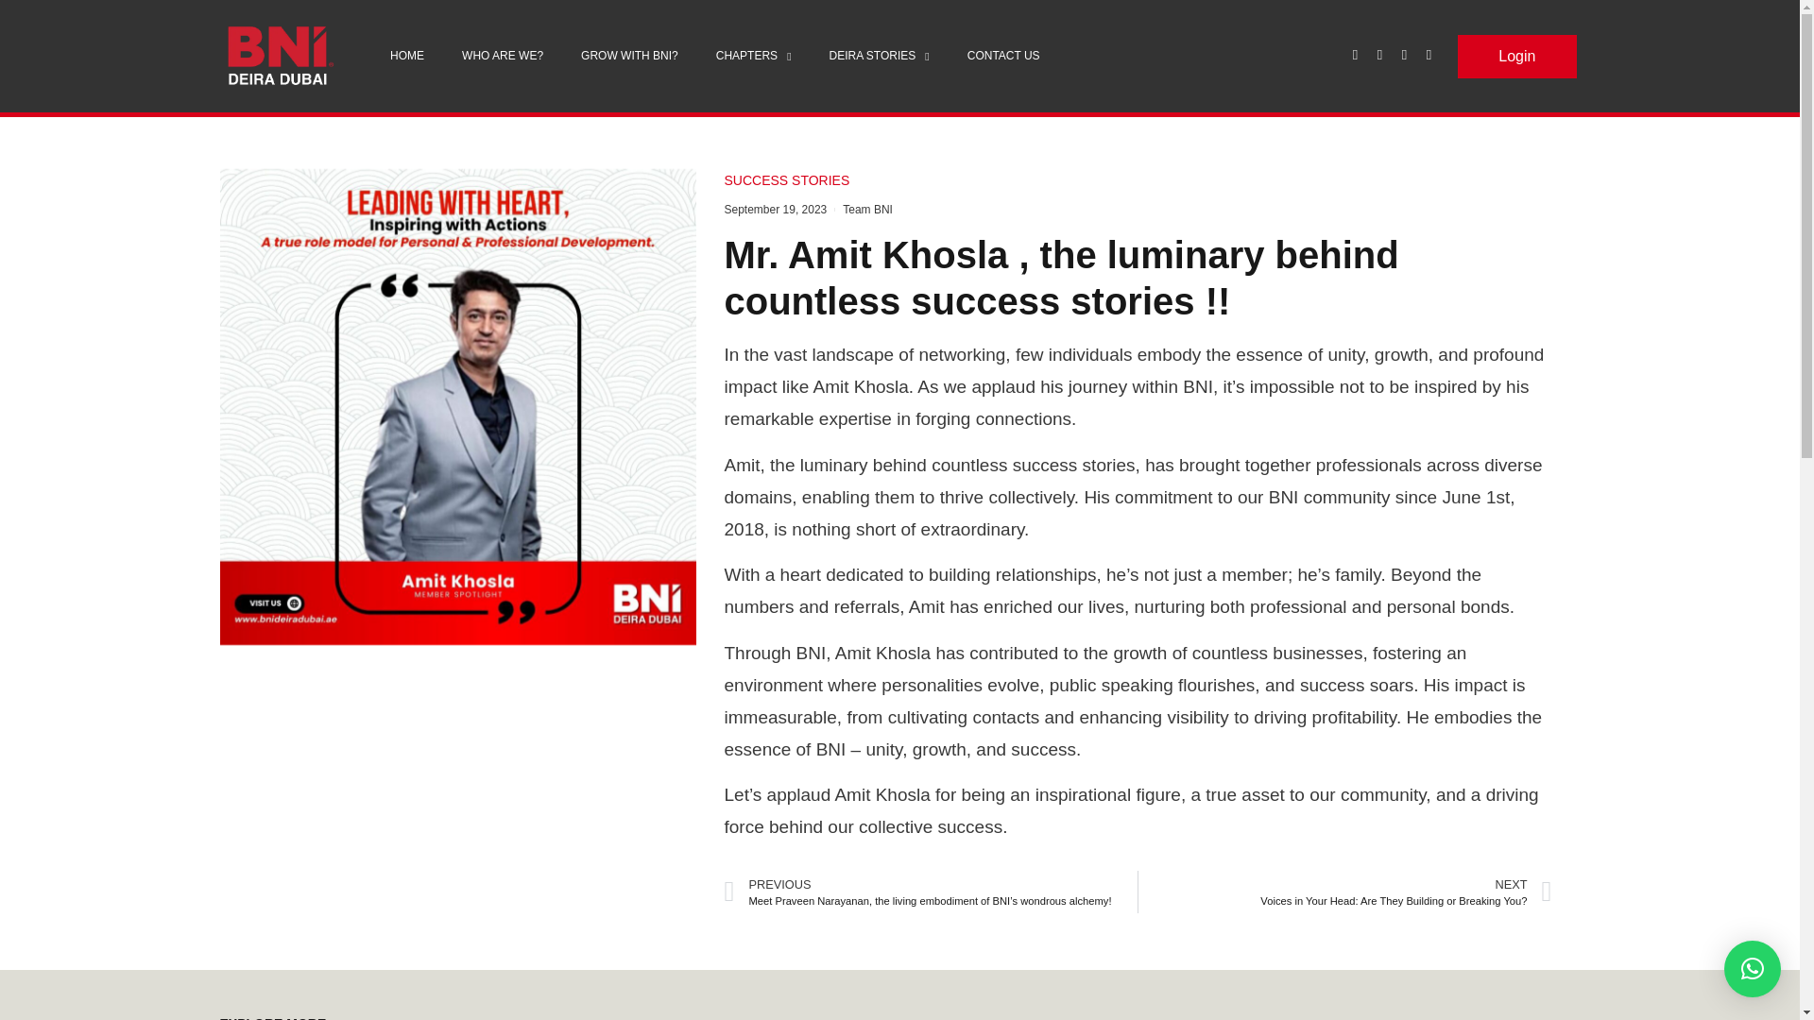  I want to click on DEIRA STORIES, so click(880, 56).